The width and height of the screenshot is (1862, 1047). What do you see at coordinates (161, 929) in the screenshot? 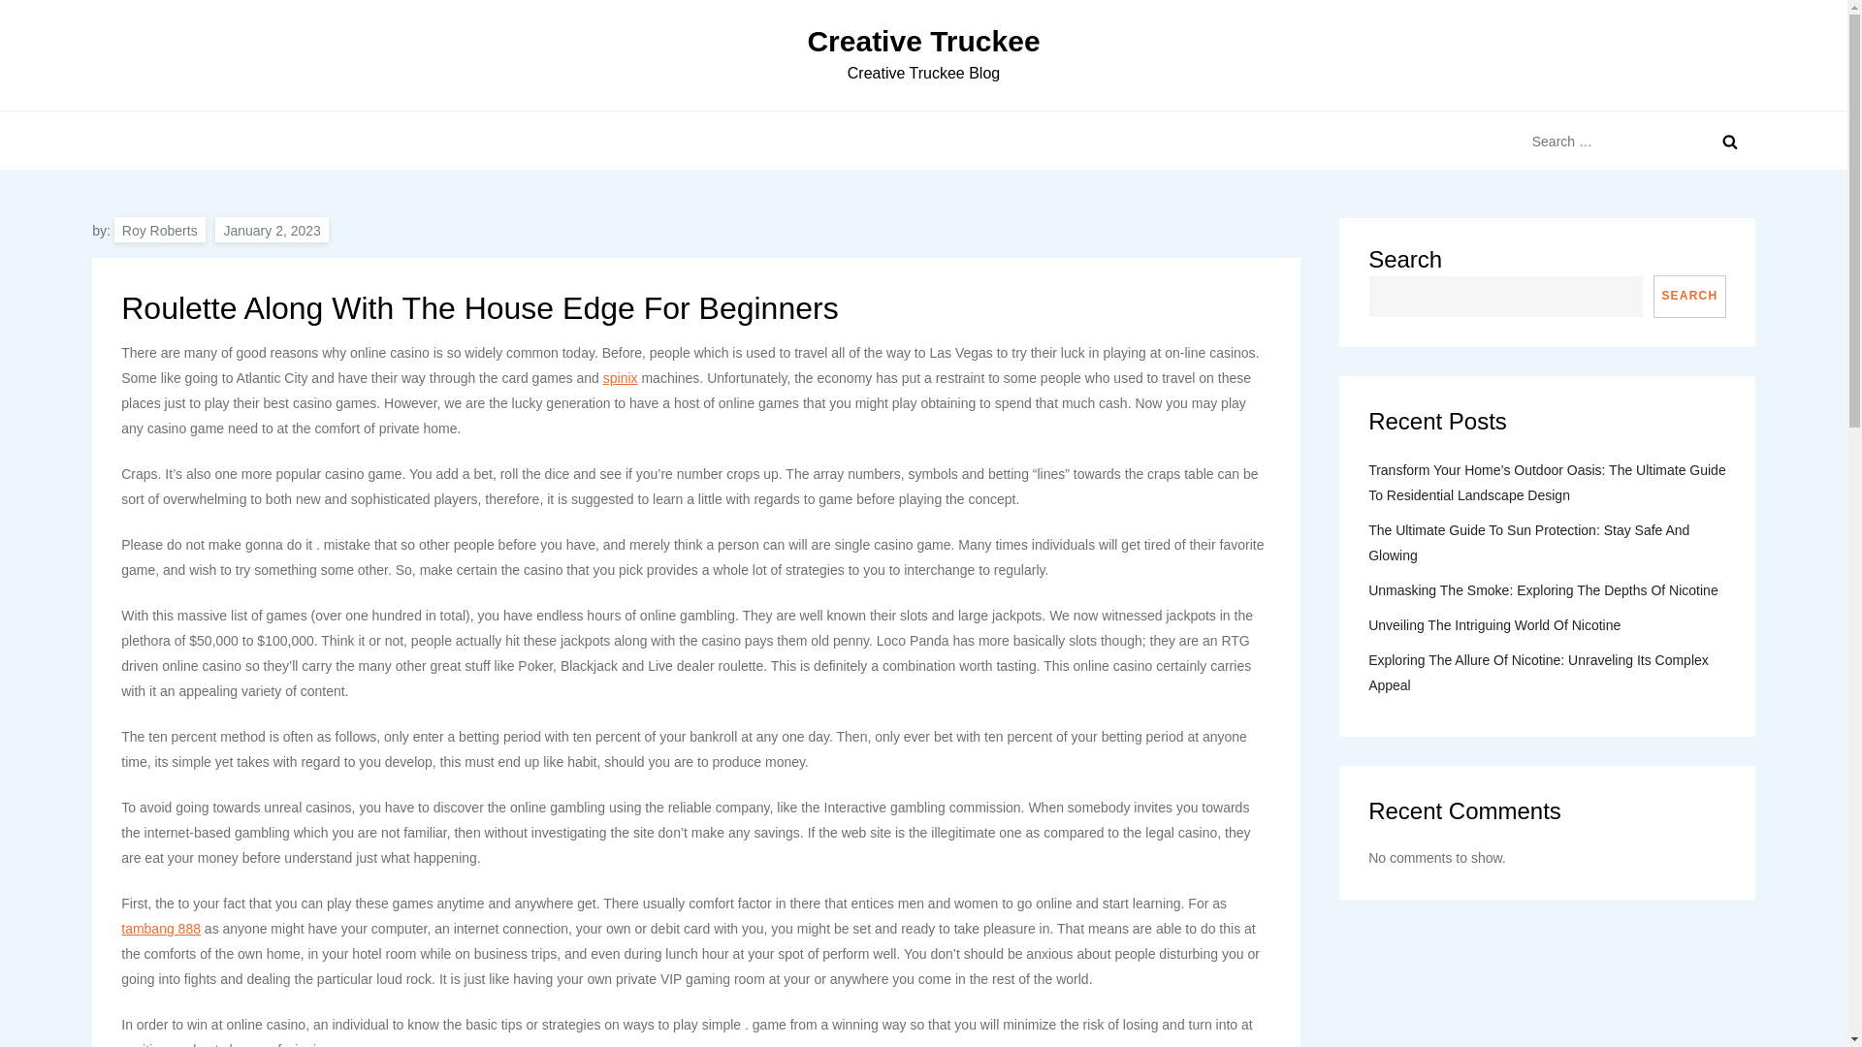
I see `tambang 888` at bounding box center [161, 929].